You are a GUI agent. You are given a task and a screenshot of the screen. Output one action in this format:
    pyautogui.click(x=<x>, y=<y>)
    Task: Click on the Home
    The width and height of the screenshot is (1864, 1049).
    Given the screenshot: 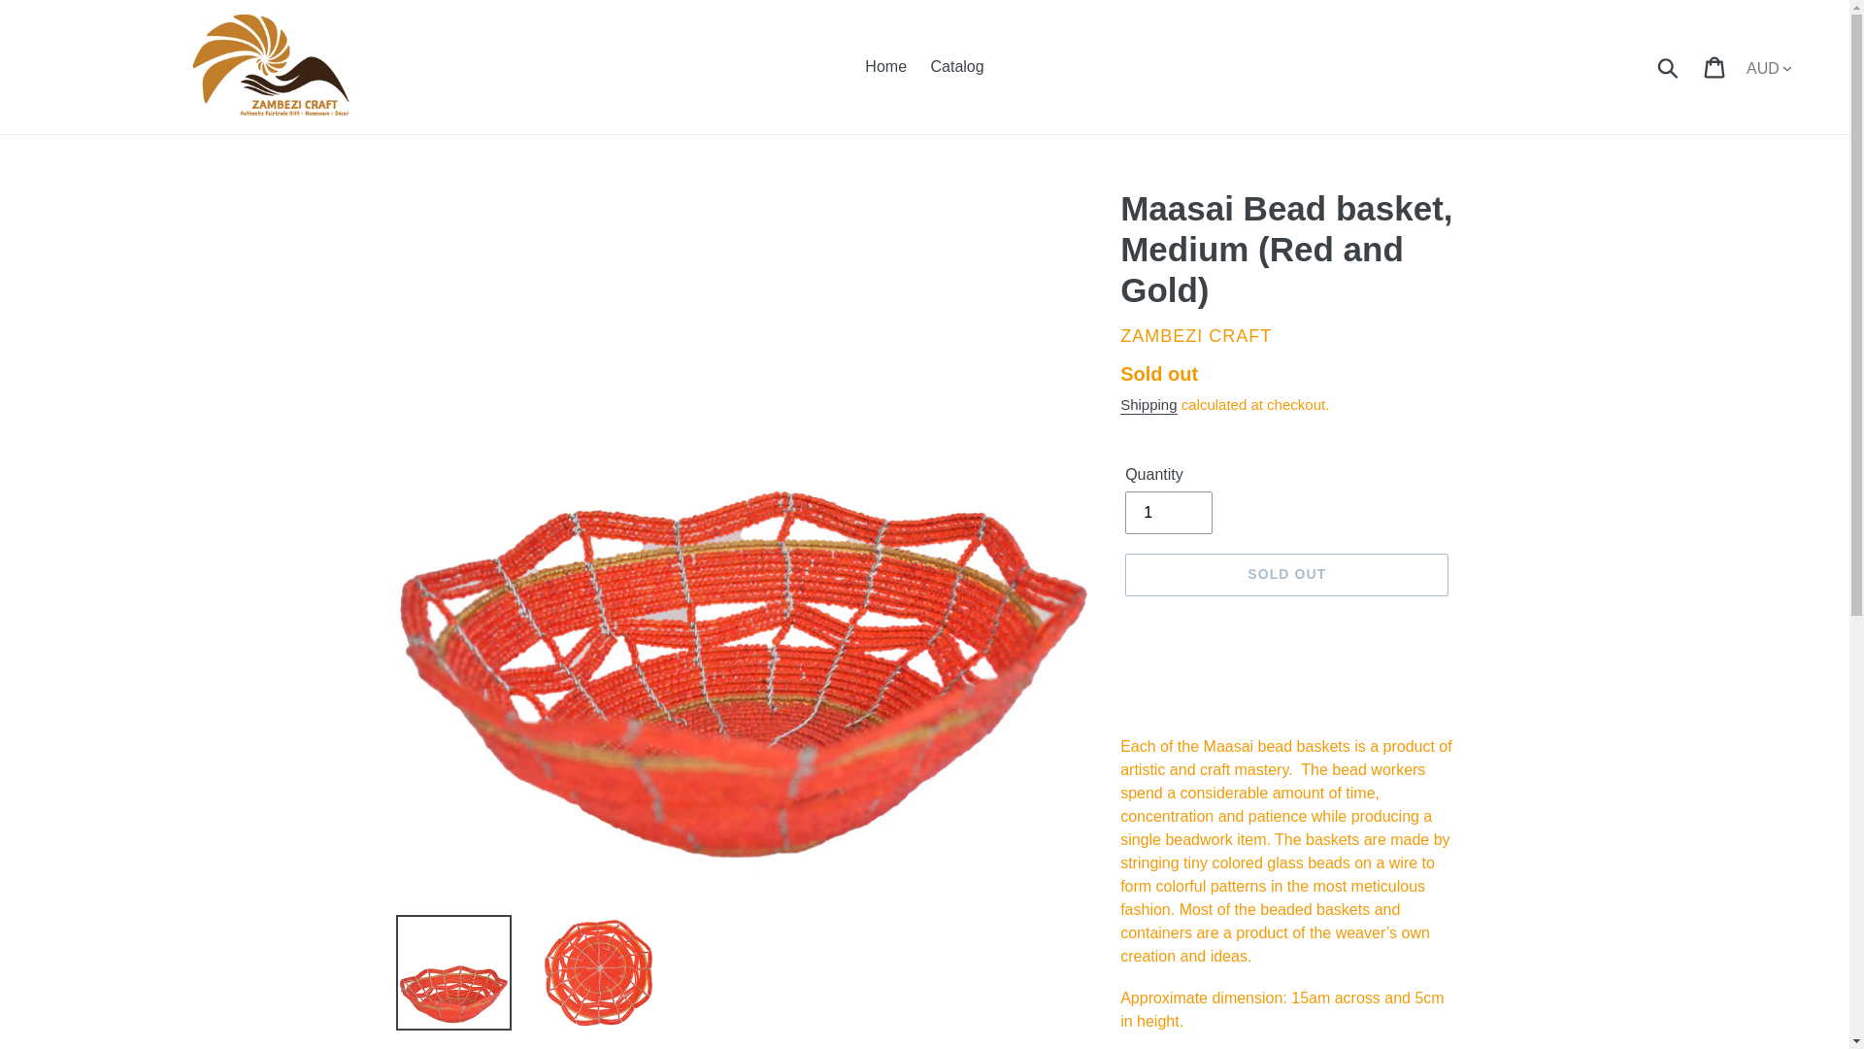 What is the action you would take?
    pyautogui.click(x=885, y=67)
    